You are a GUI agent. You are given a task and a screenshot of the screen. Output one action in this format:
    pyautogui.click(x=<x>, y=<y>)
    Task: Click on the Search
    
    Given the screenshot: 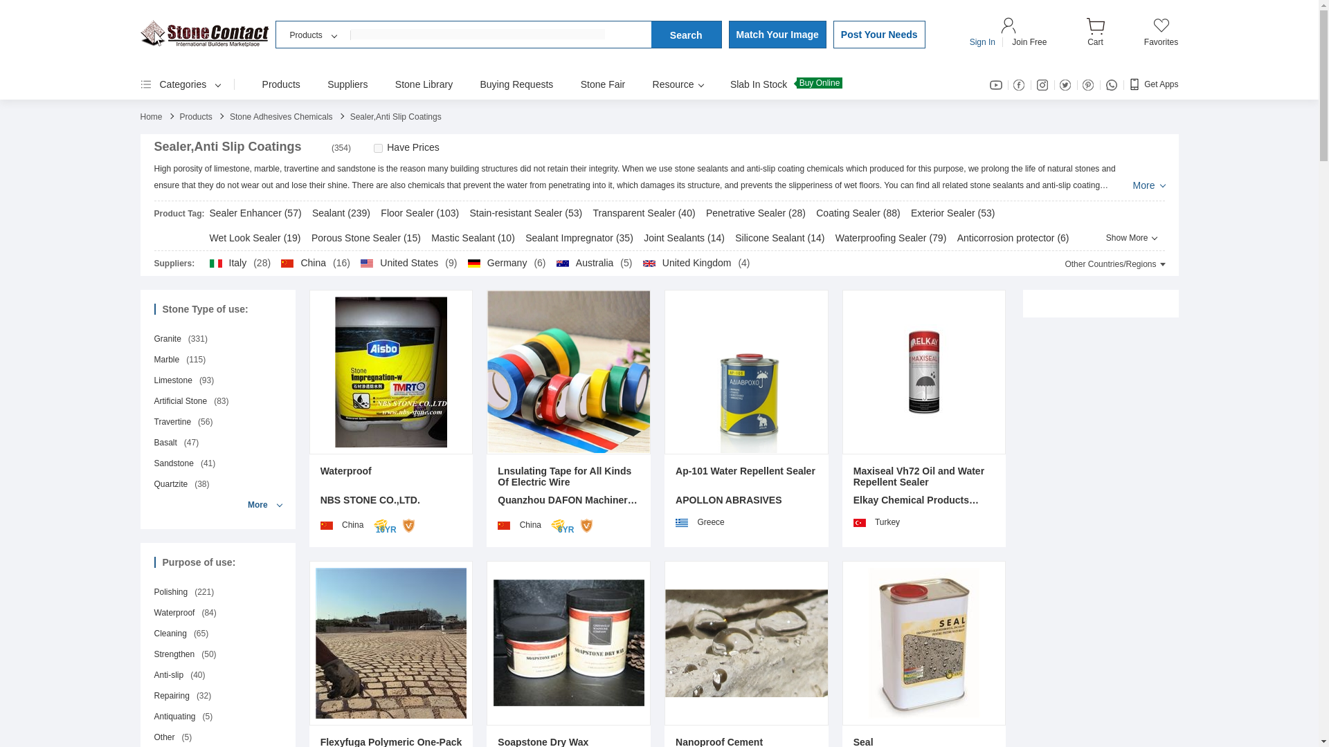 What is the action you would take?
    pyautogui.click(x=686, y=35)
    